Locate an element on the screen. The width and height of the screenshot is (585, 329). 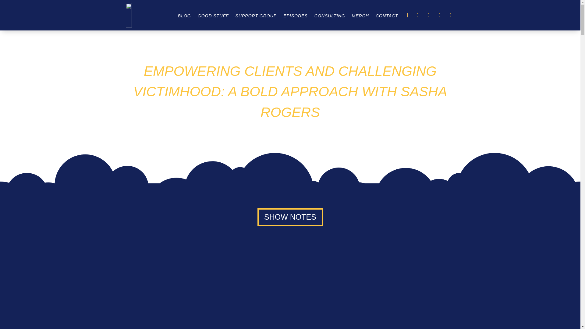
Follow on Instagram is located at coordinates (439, 15).